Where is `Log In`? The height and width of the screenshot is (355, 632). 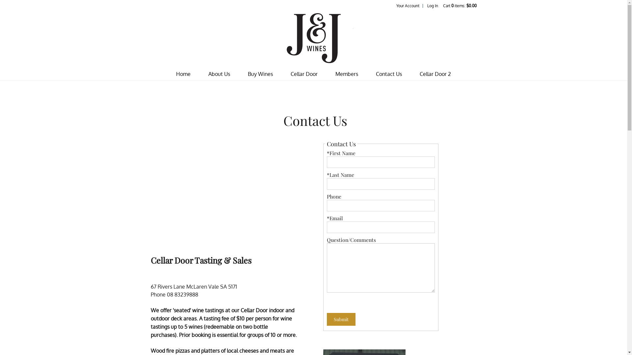
Log In is located at coordinates (433, 6).